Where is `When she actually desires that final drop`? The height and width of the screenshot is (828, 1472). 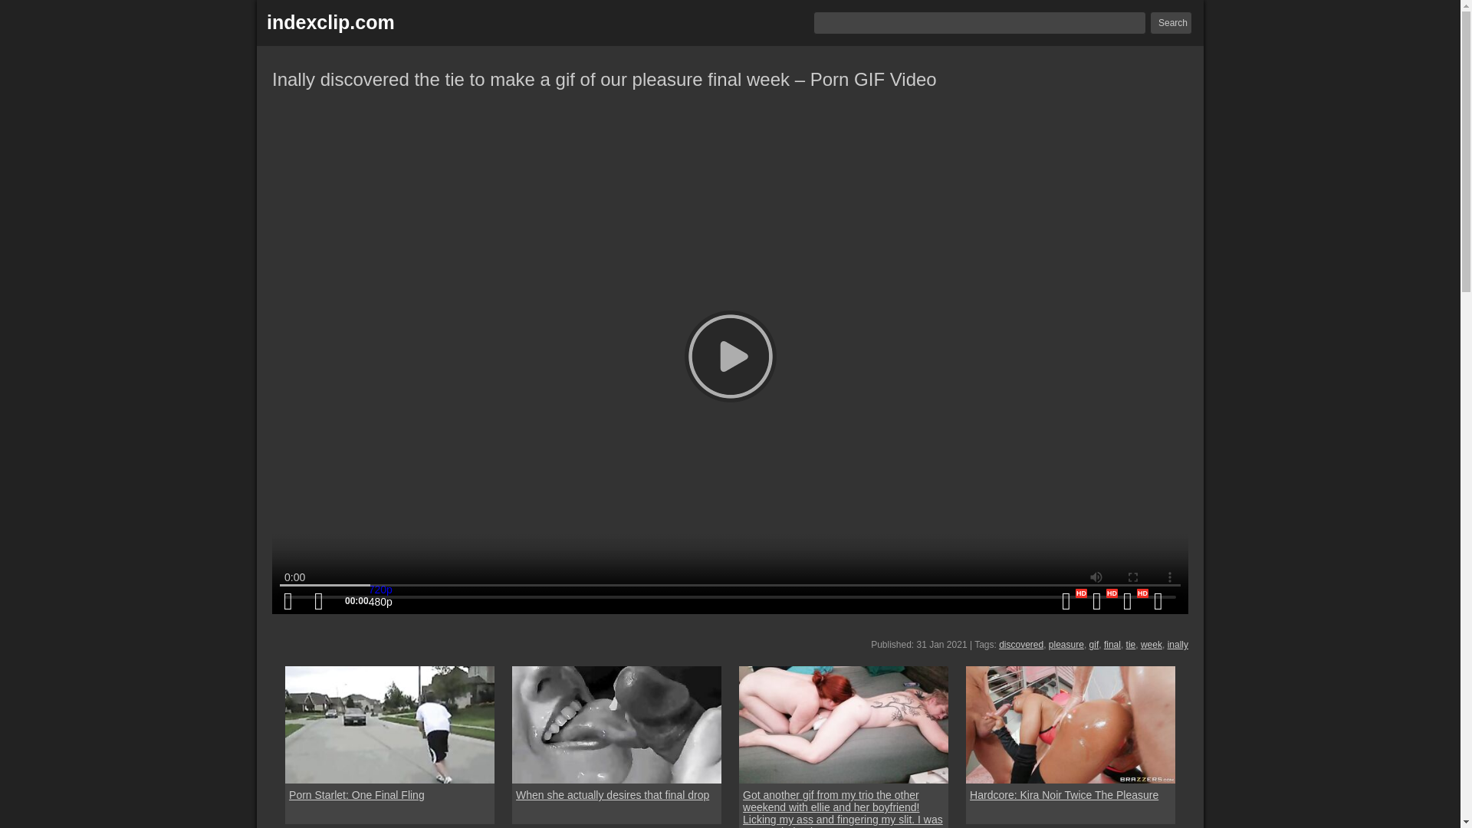
When she actually desires that final drop is located at coordinates (613, 795).